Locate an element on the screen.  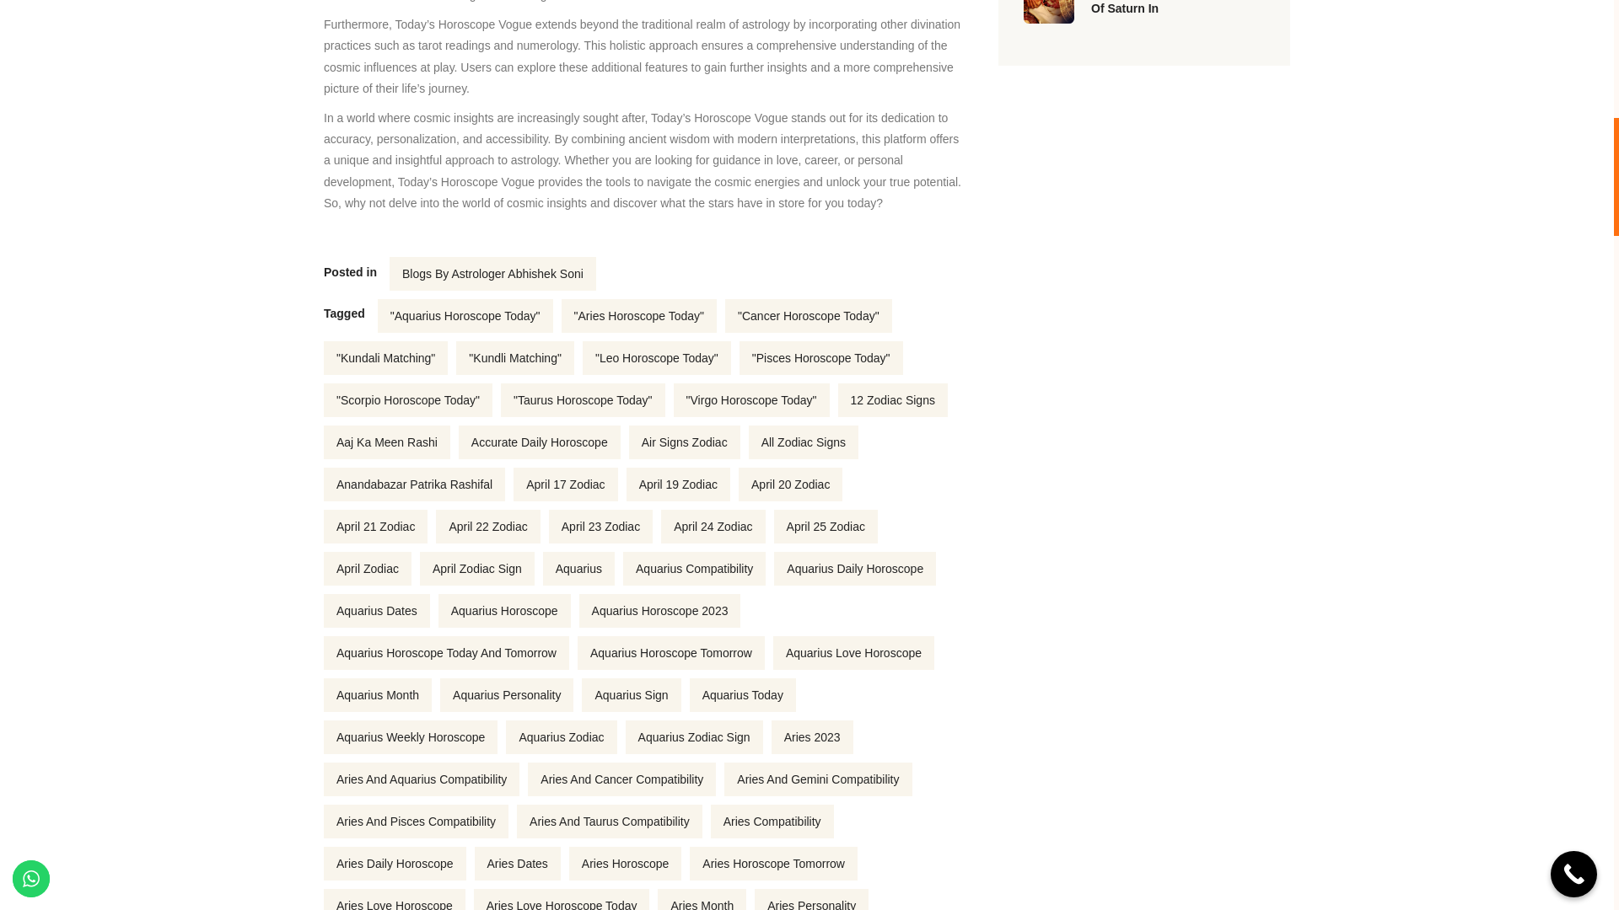
"Virgo Horoscope Today" is located at coordinates (750, 399).